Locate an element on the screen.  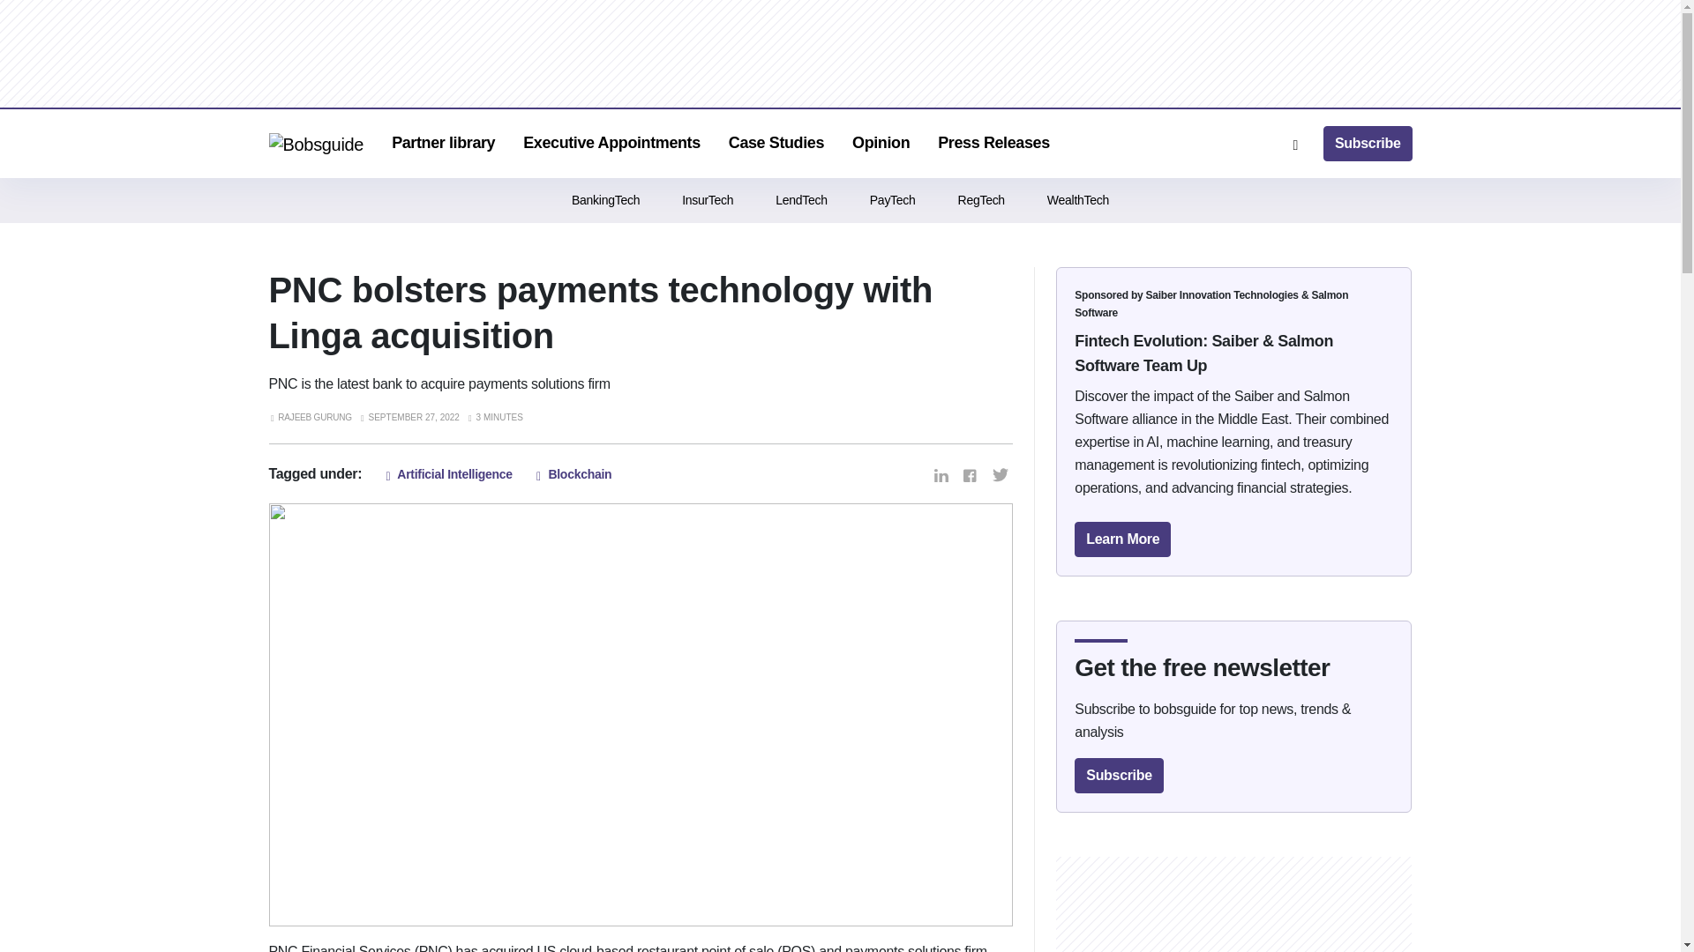
BankingTech is located at coordinates (605, 199).